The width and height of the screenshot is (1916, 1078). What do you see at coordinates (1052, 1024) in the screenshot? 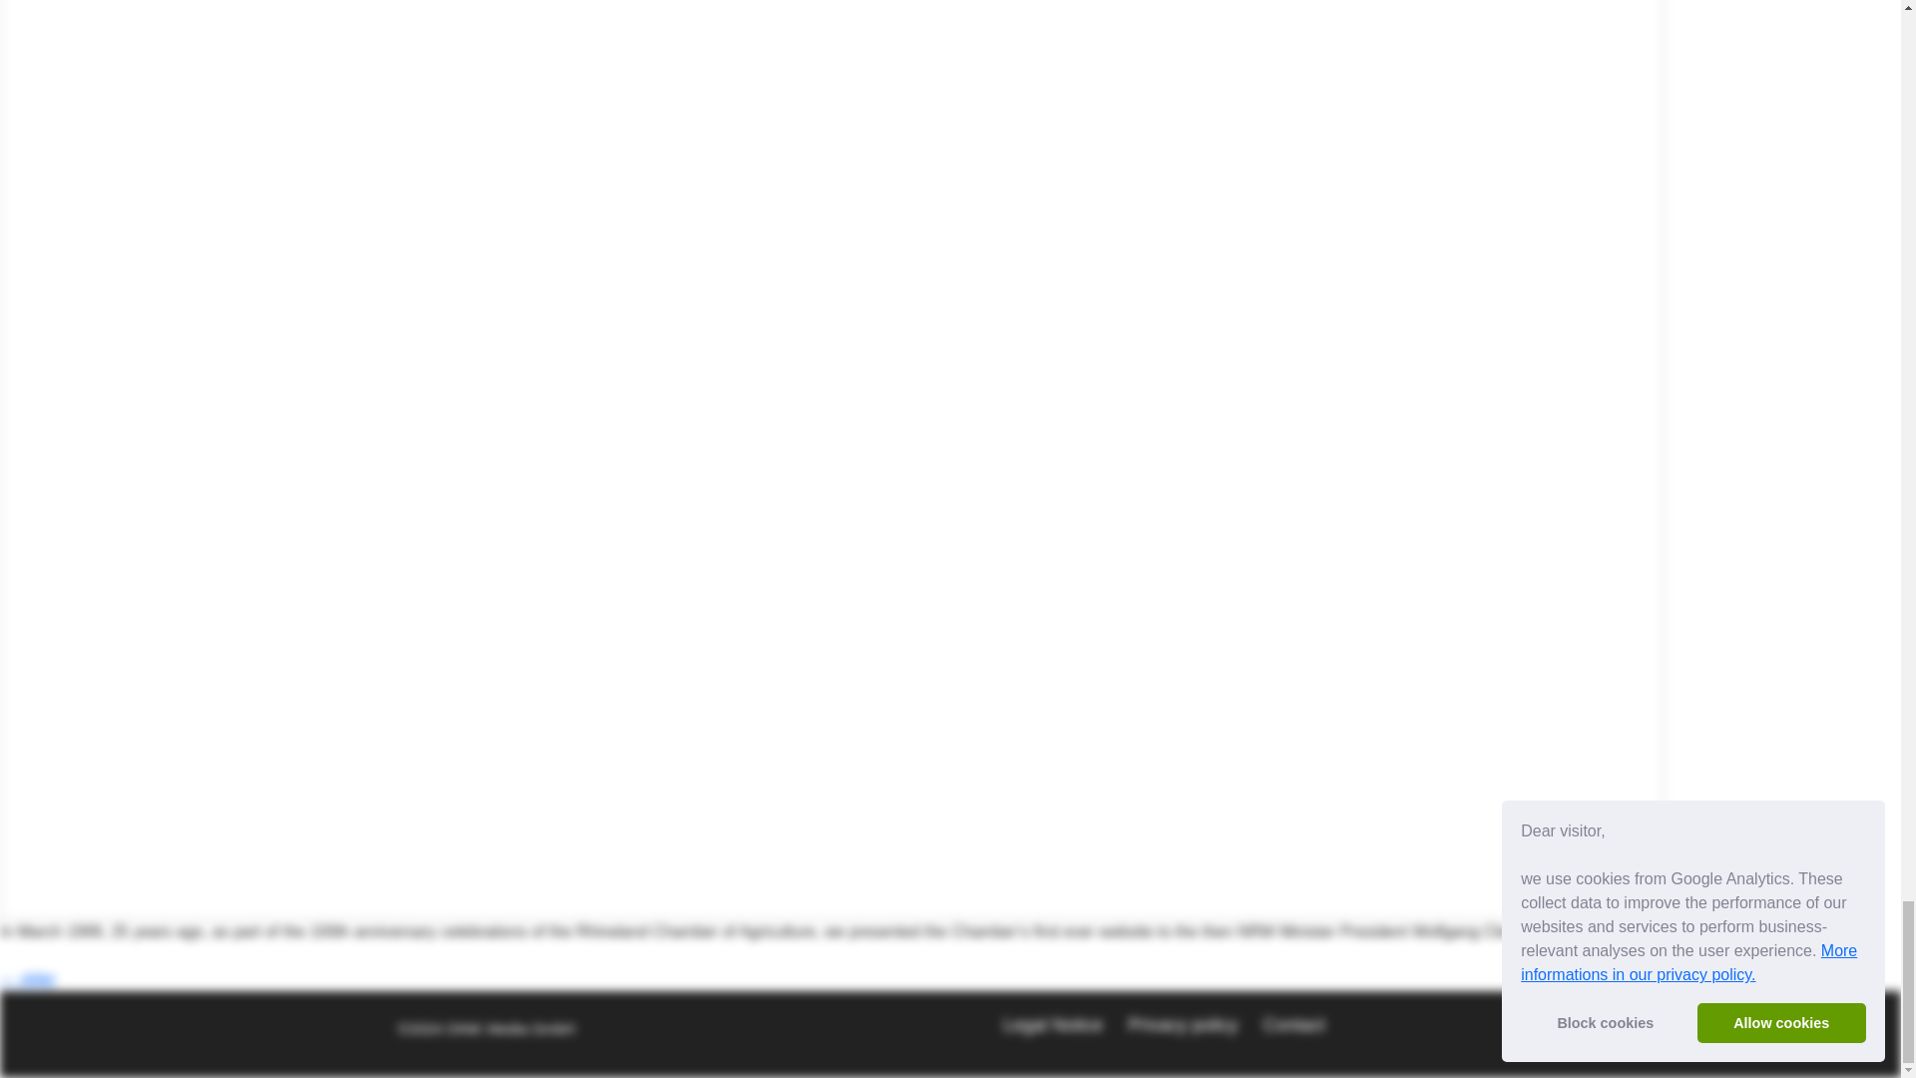
I see `Legal Notice` at bounding box center [1052, 1024].